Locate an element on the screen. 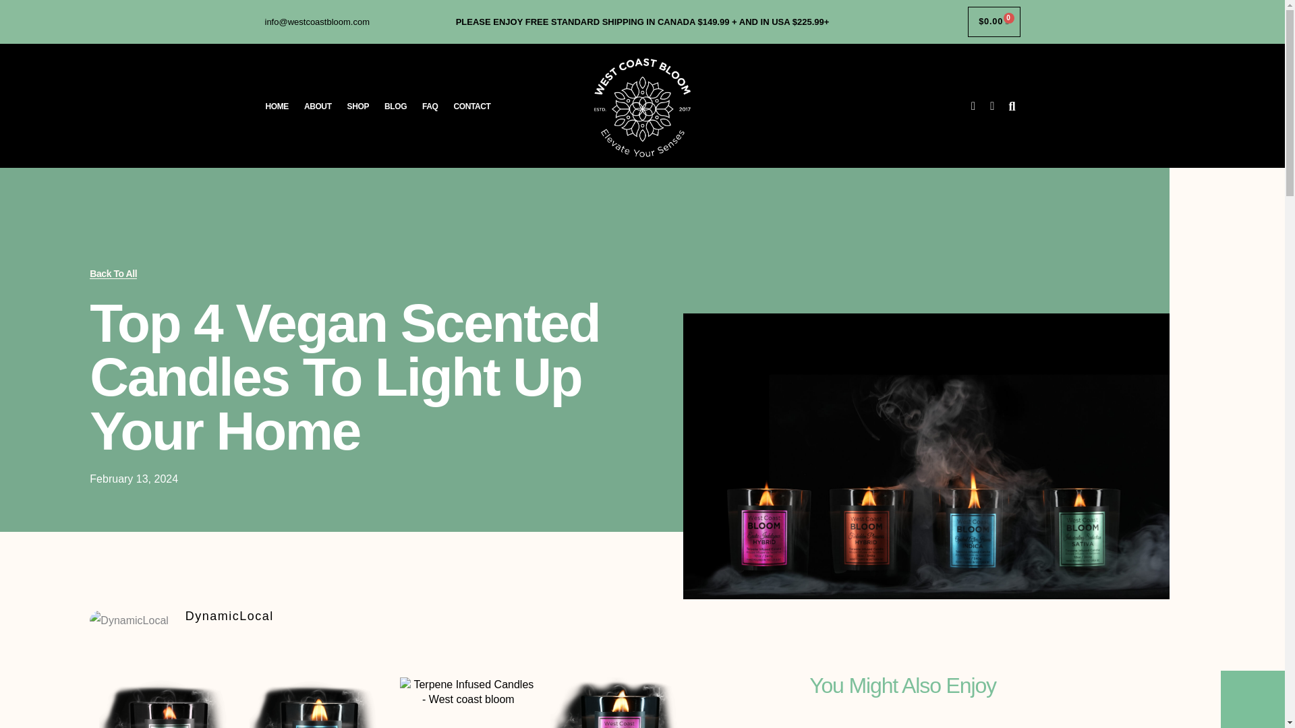  CONTACT is located at coordinates (472, 107).